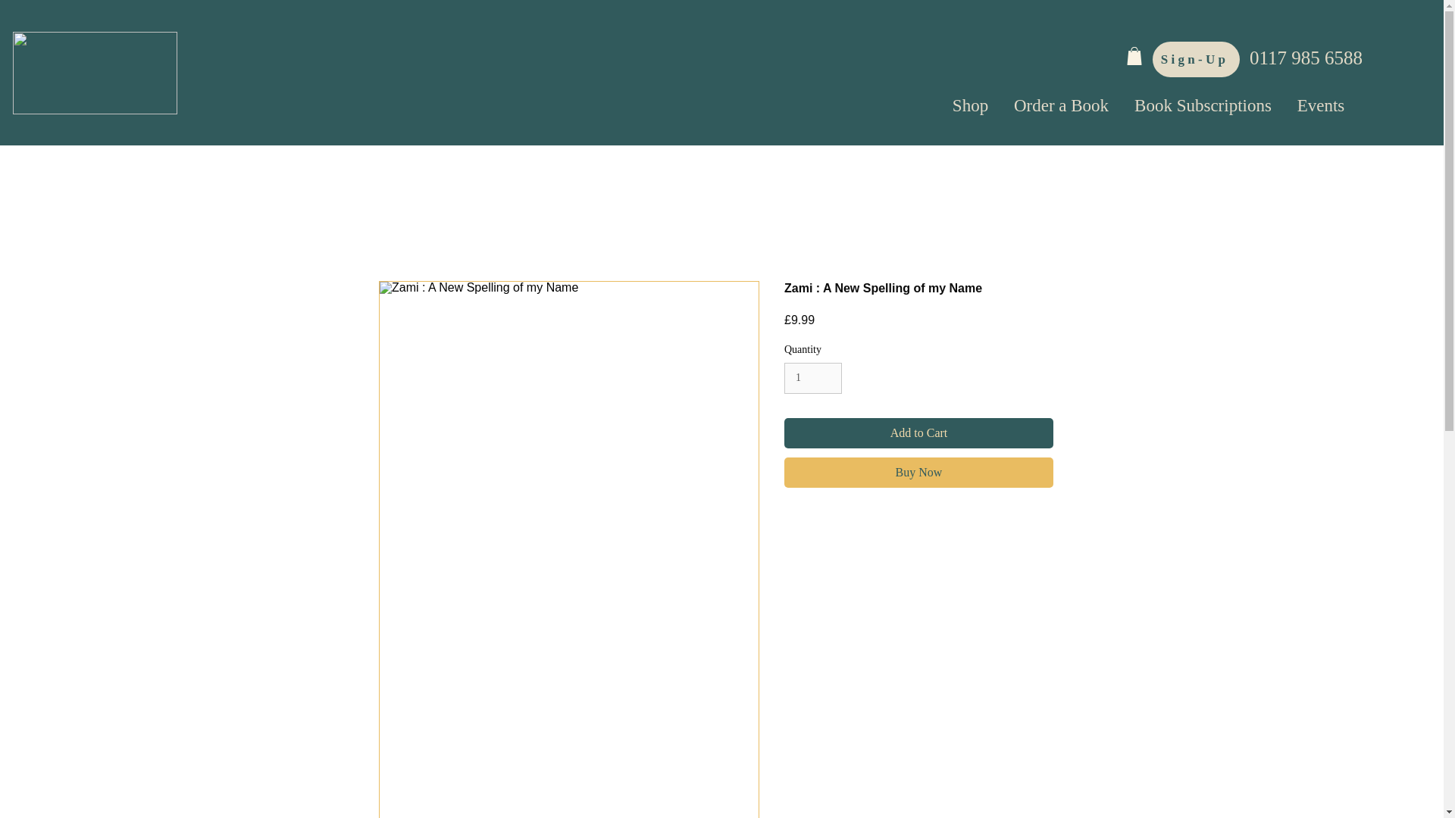 The width and height of the screenshot is (1455, 818). What do you see at coordinates (970, 106) in the screenshot?
I see `Shop` at bounding box center [970, 106].